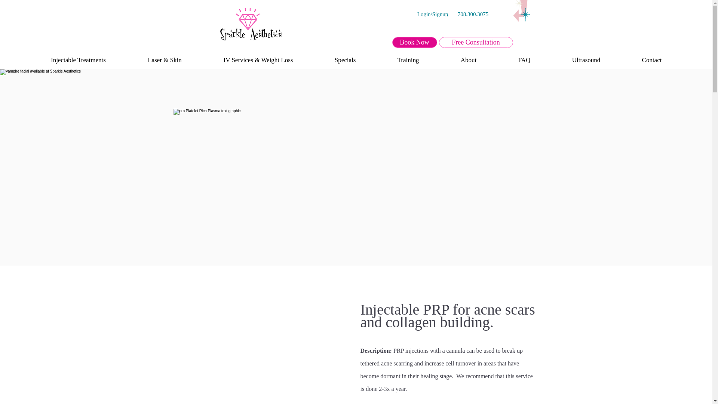 Image resolution: width=718 pixels, height=404 pixels. What do you see at coordinates (651, 60) in the screenshot?
I see `Contact` at bounding box center [651, 60].